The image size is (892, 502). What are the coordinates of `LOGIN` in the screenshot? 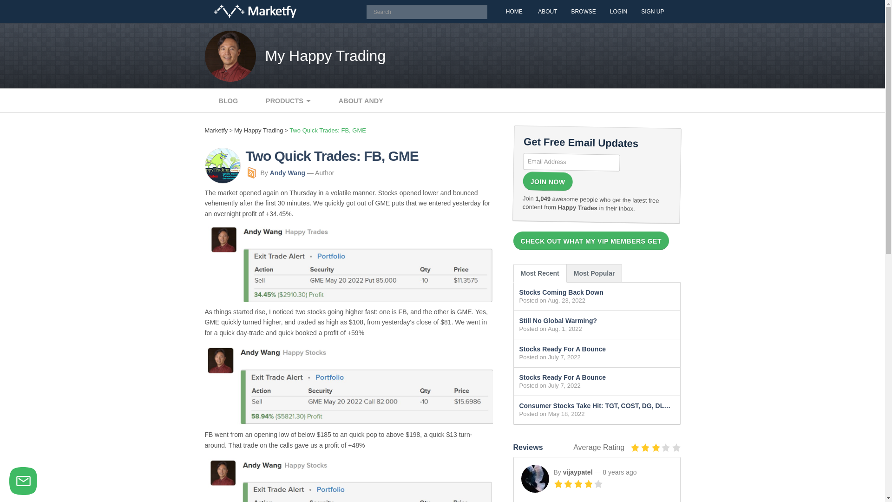 It's located at (618, 11).